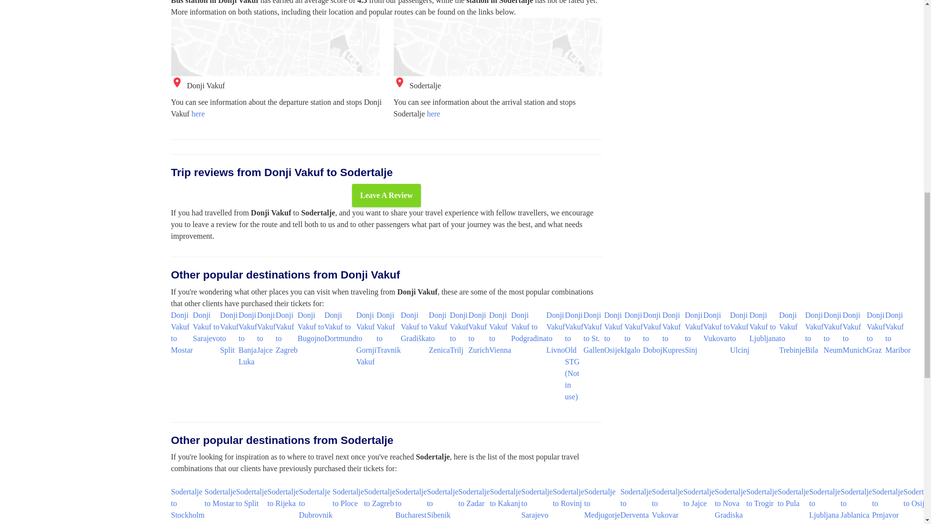 This screenshot has height=524, width=931. I want to click on Donji Vakuf to Split, so click(229, 332).